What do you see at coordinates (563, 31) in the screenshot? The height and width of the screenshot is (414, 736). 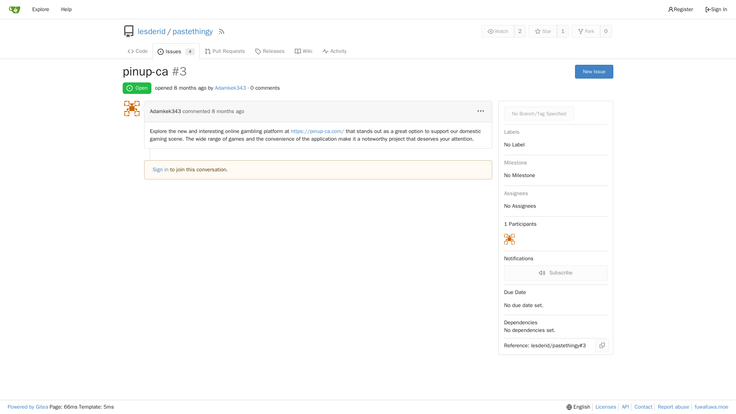 I see `1` at bounding box center [563, 31].